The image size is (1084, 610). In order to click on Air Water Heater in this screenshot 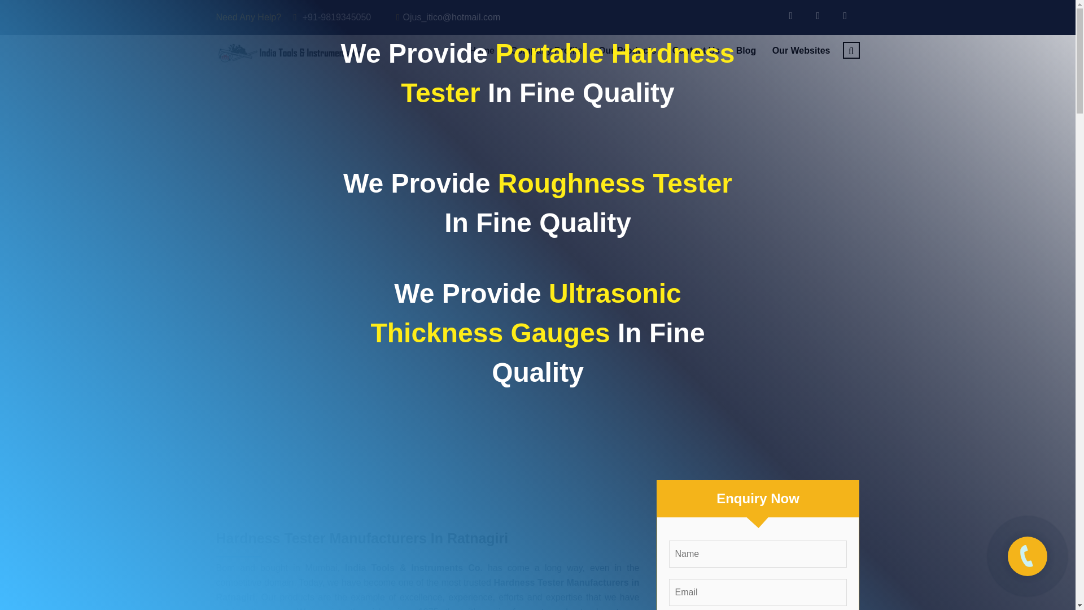, I will do `click(290, 52)`.